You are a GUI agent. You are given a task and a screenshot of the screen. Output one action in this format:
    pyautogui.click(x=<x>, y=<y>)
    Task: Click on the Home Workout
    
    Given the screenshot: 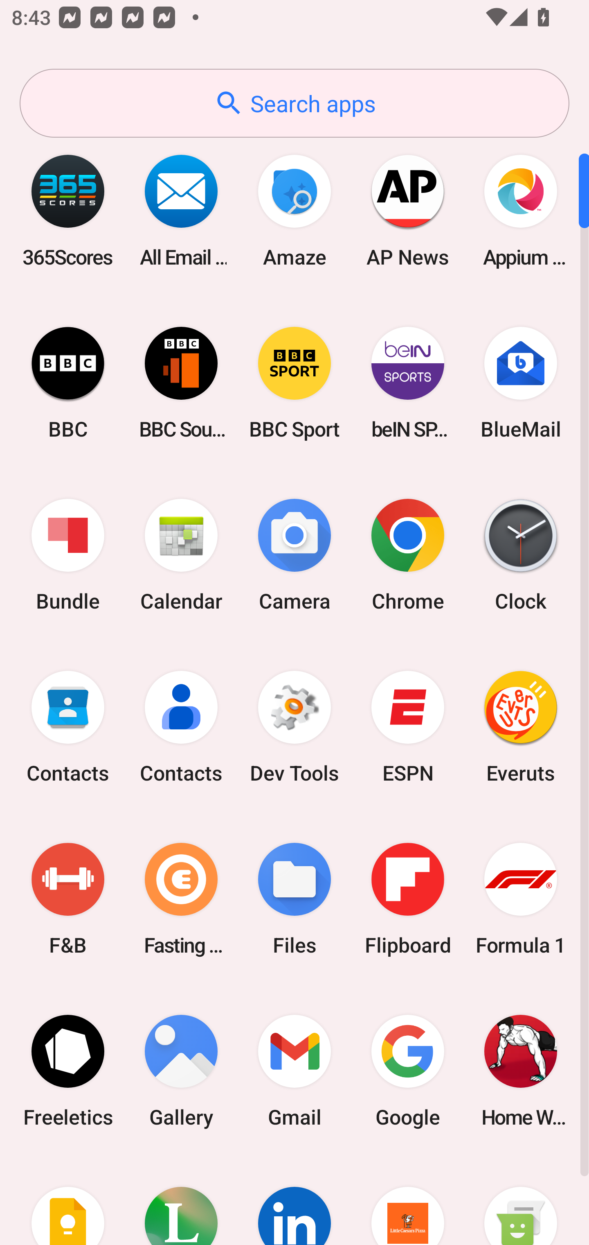 What is the action you would take?
    pyautogui.click(x=521, y=1071)
    